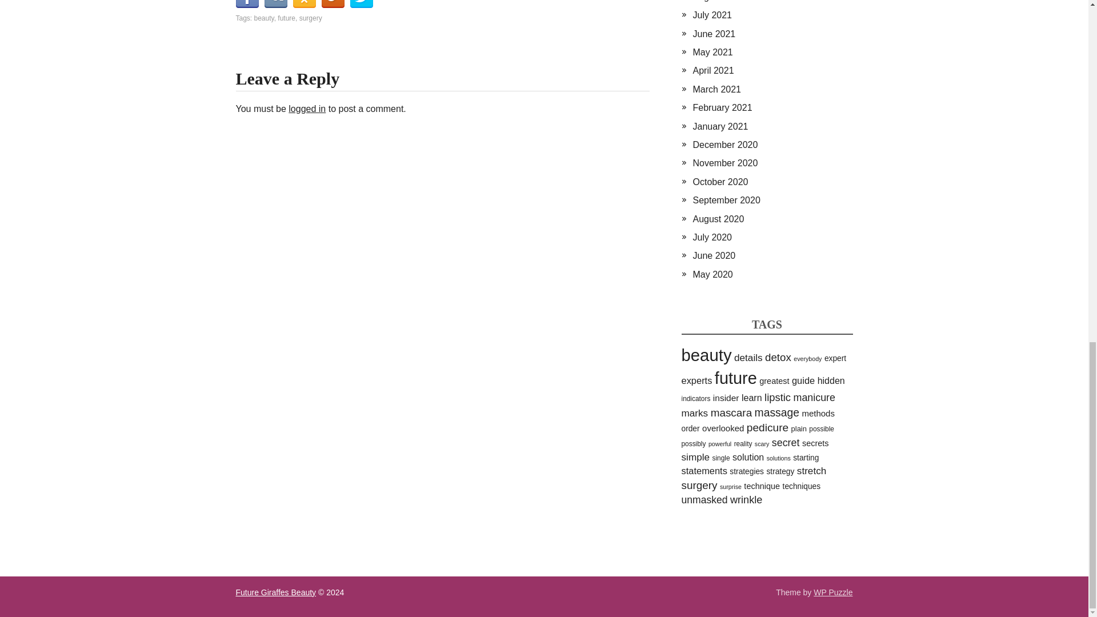 This screenshot has height=617, width=1097. I want to click on Share in Twitter, so click(361, 4).